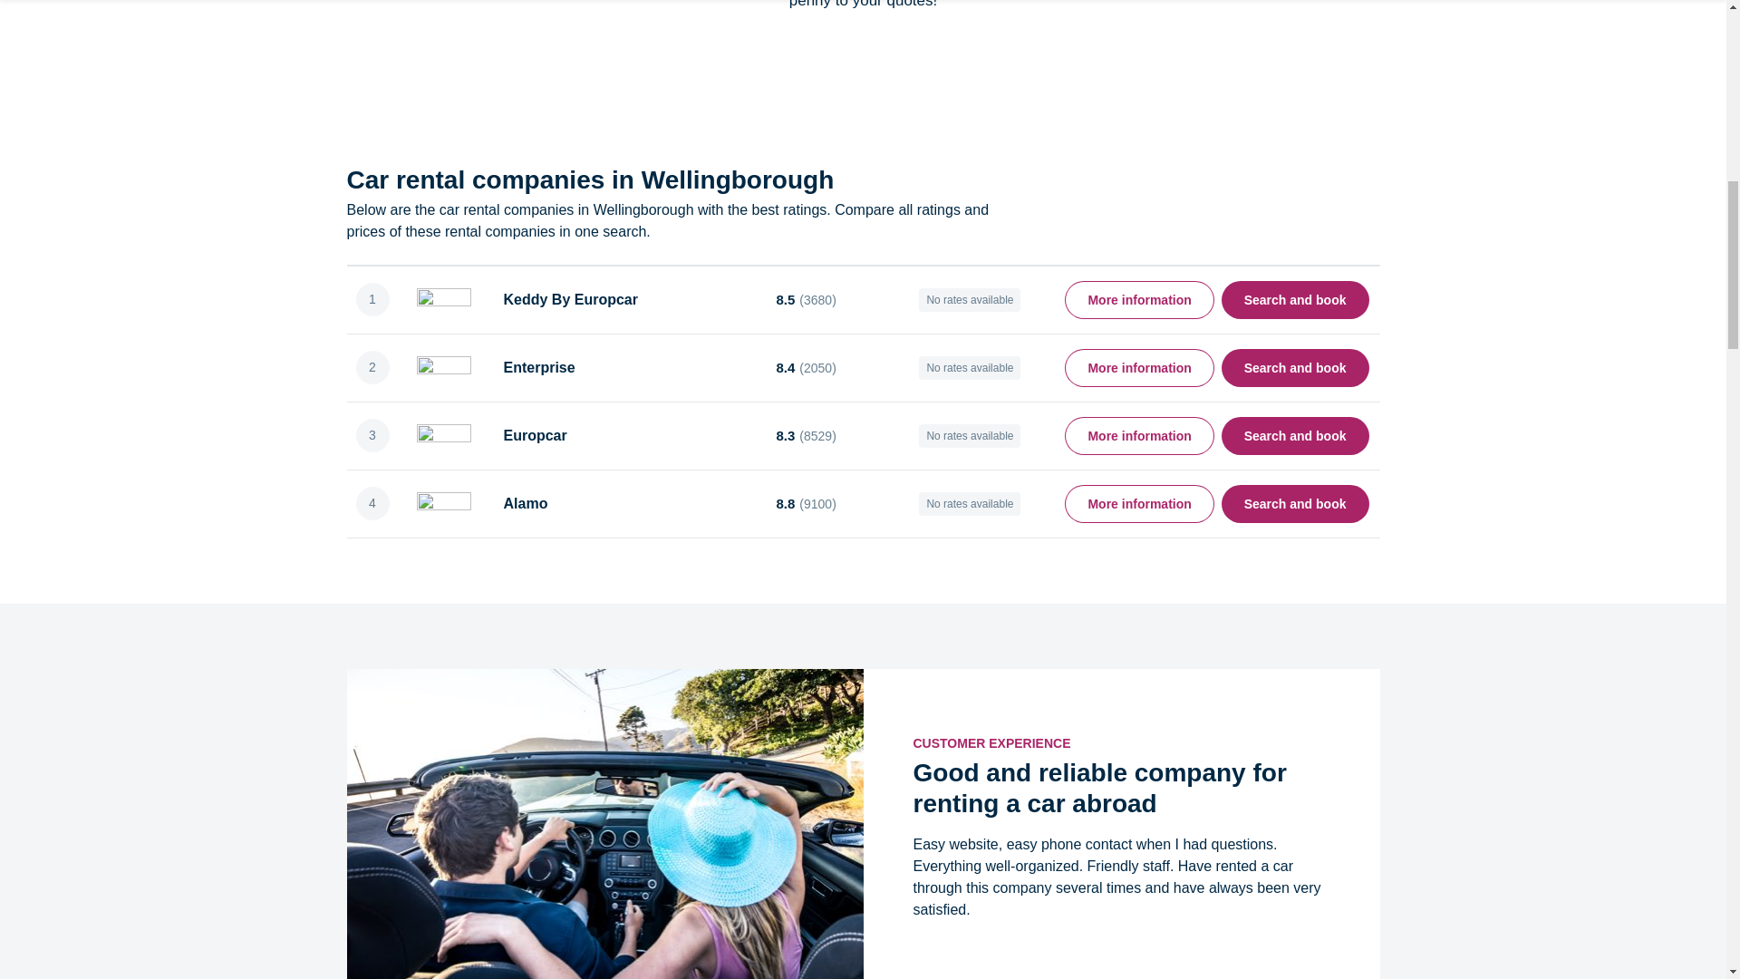 The height and width of the screenshot is (979, 1740). Describe the element at coordinates (1138, 502) in the screenshot. I see `More information` at that location.